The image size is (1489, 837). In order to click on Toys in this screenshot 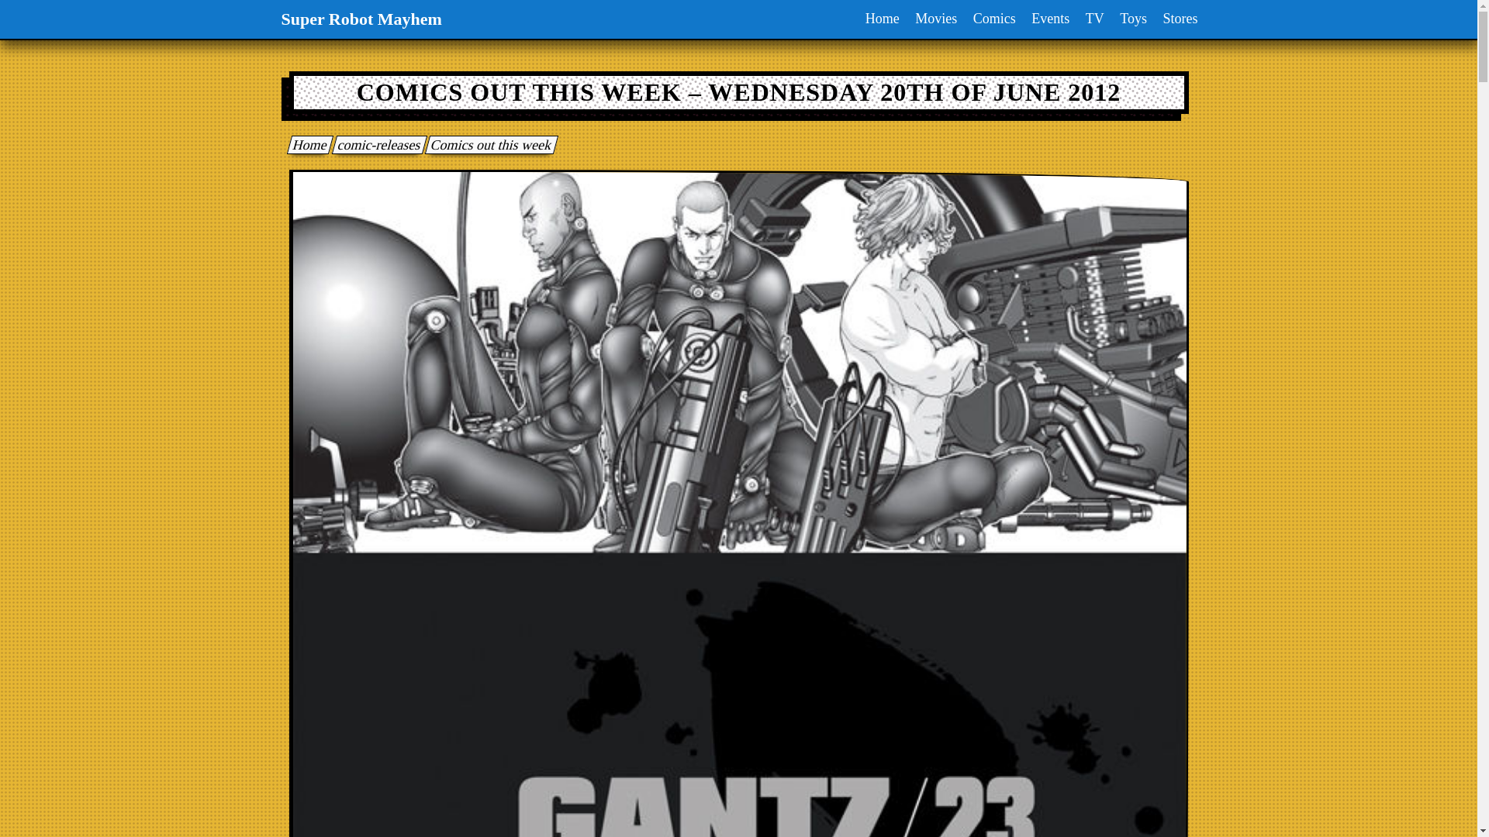, I will do `click(1133, 19)`.